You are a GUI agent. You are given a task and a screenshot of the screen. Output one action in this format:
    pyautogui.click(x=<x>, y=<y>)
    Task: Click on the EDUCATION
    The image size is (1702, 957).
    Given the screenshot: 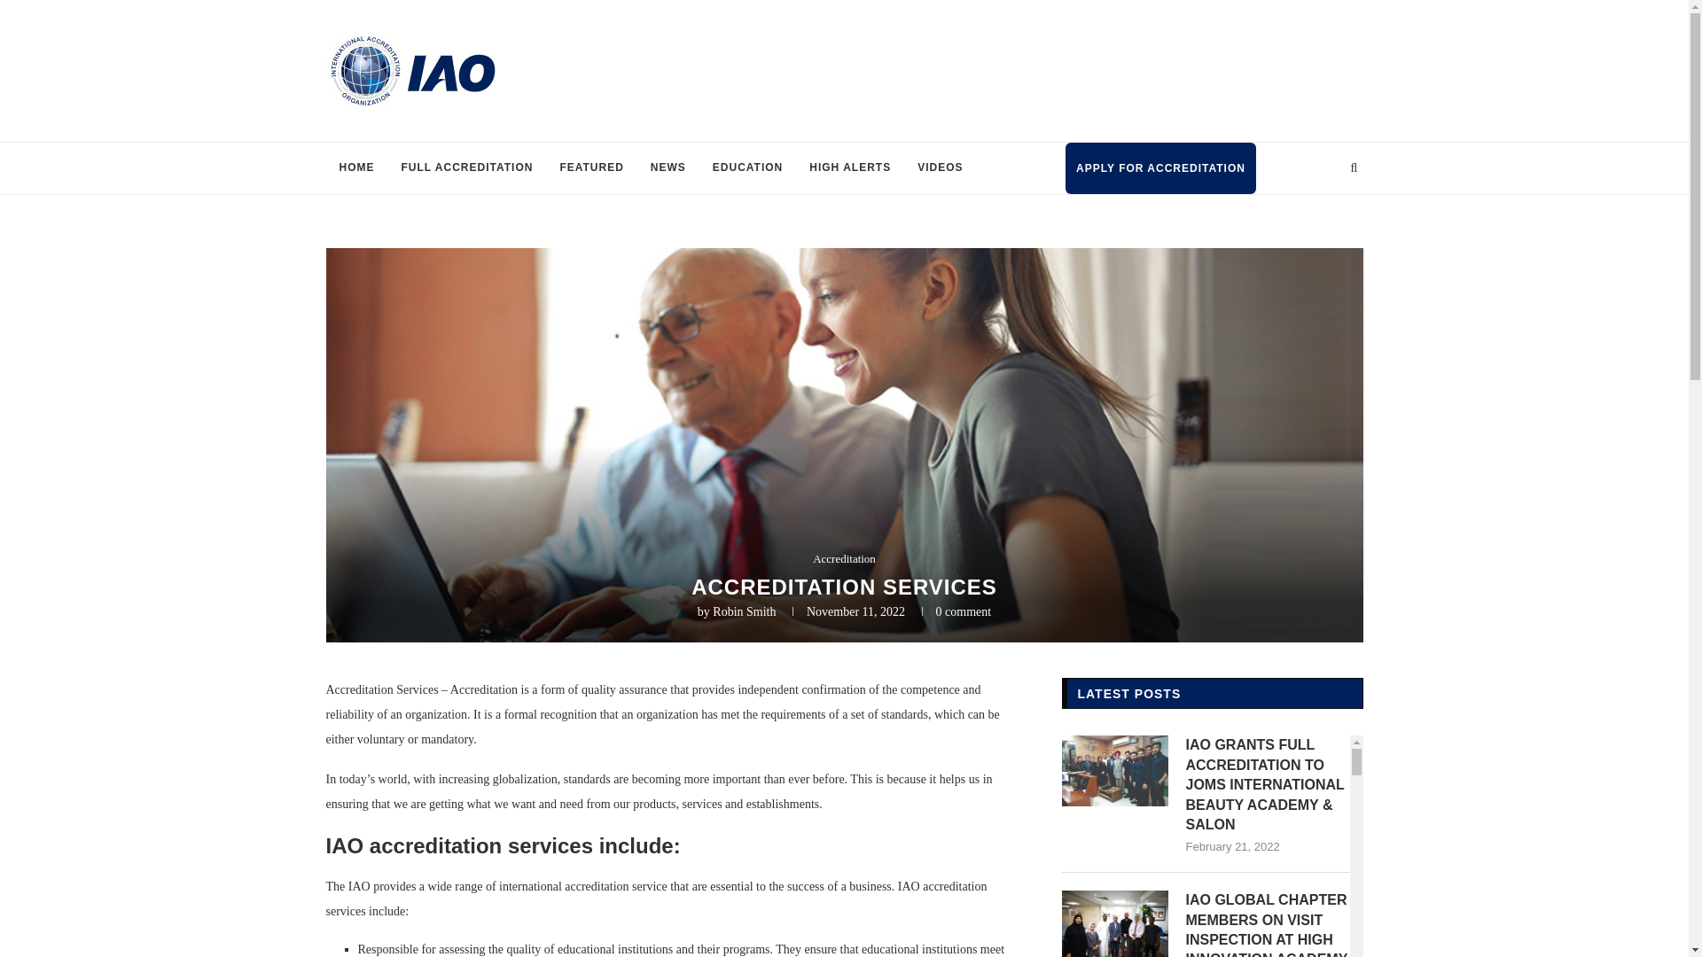 What is the action you would take?
    pyautogui.click(x=748, y=168)
    